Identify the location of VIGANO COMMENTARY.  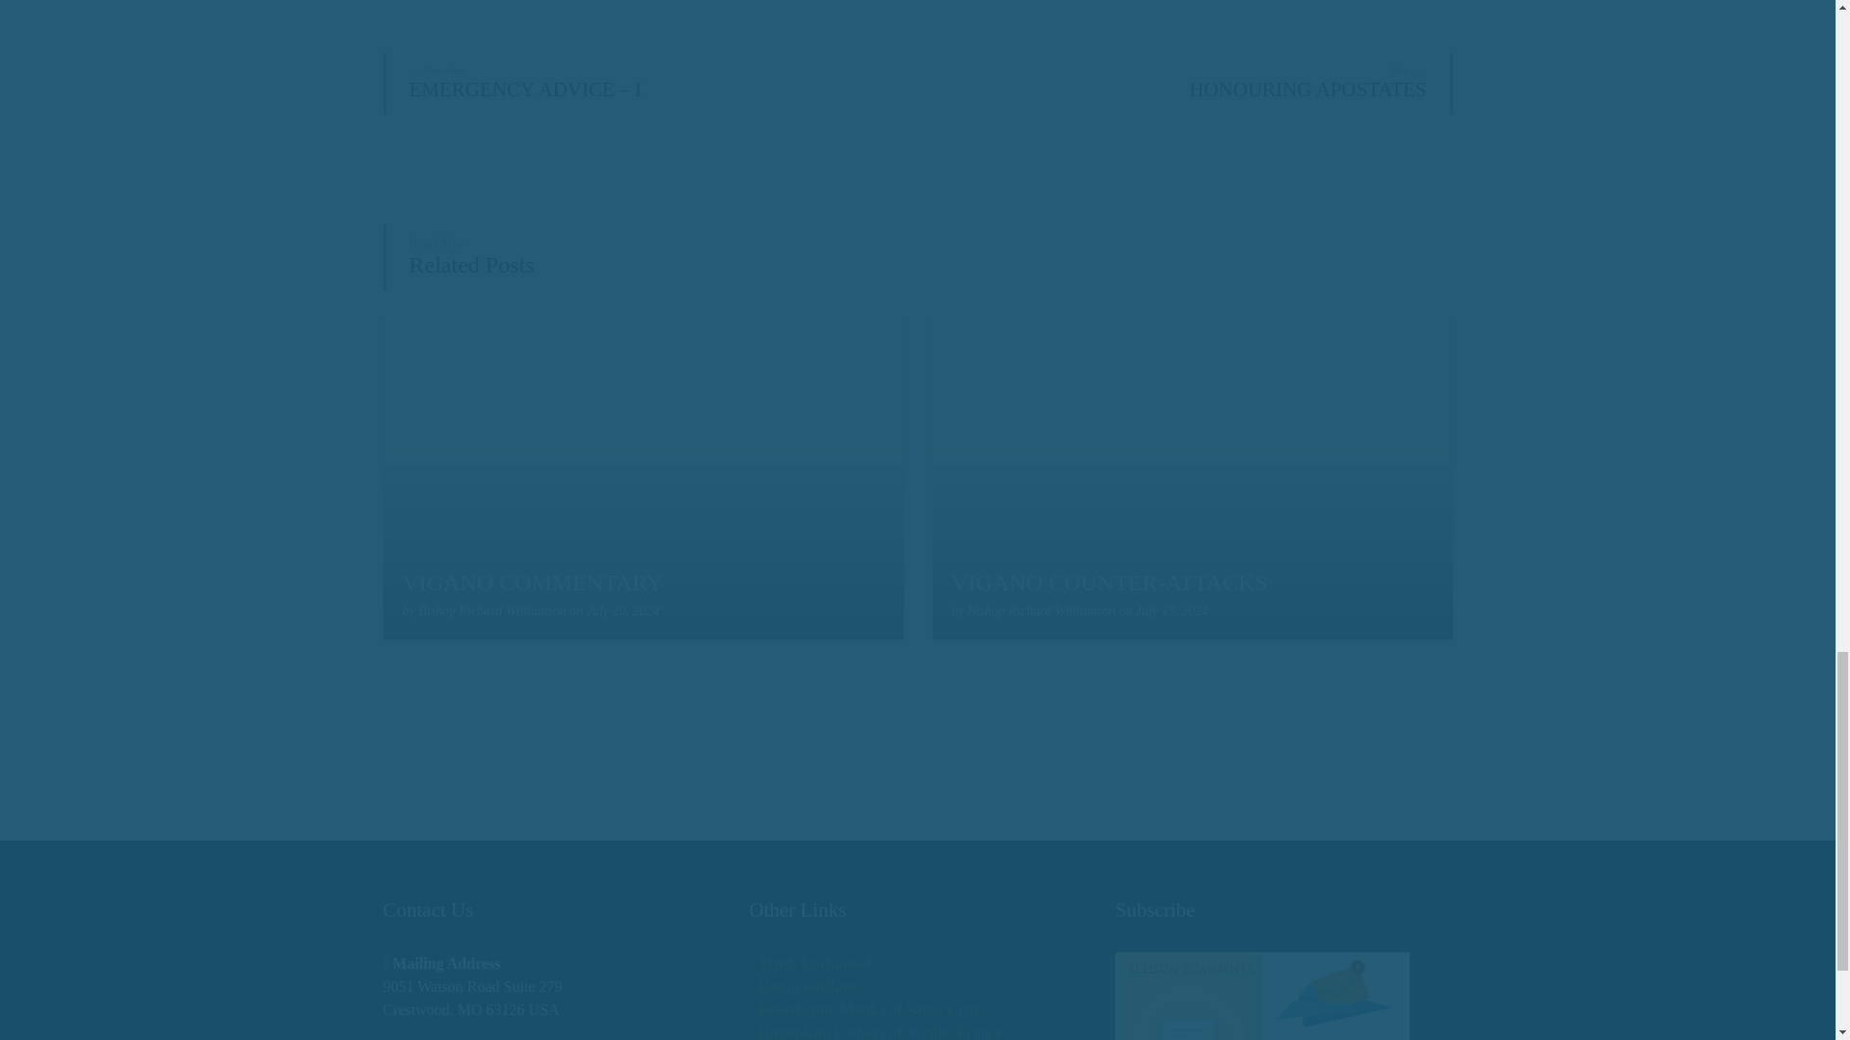
(534, 582).